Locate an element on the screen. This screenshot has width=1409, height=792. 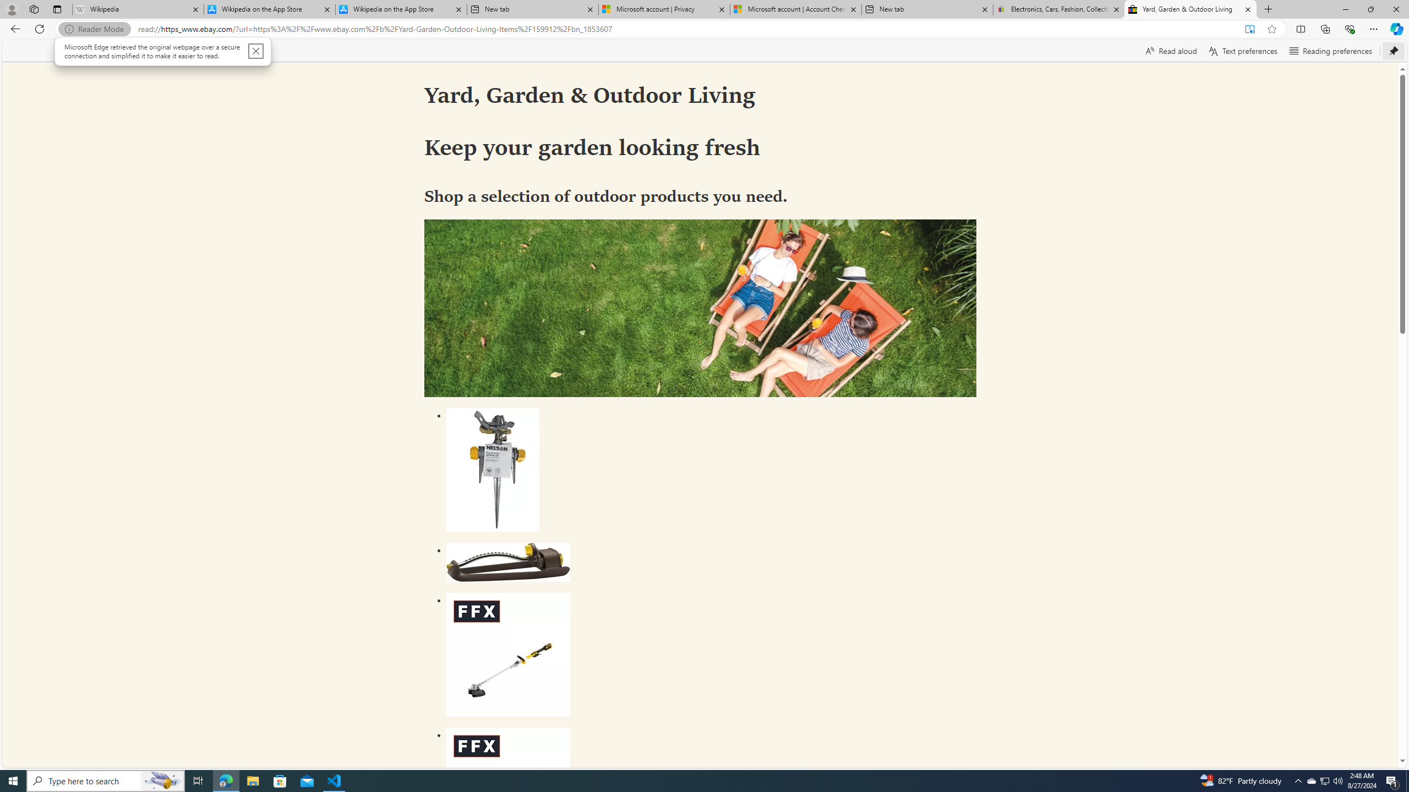
Read aloud is located at coordinates (1171, 51).